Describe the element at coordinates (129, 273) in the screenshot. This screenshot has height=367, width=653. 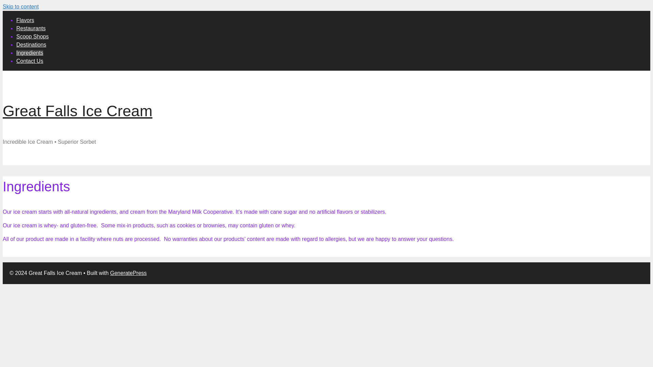
I see `GeneratePress` at that location.